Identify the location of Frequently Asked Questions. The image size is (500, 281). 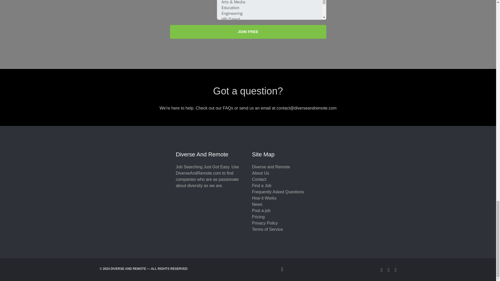
(278, 192).